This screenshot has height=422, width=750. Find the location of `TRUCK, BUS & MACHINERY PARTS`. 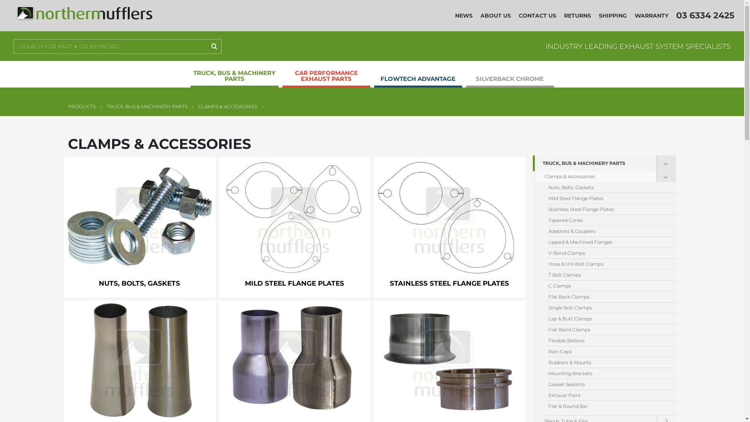

TRUCK, BUS & MACHINERY PARTS is located at coordinates (595, 163).